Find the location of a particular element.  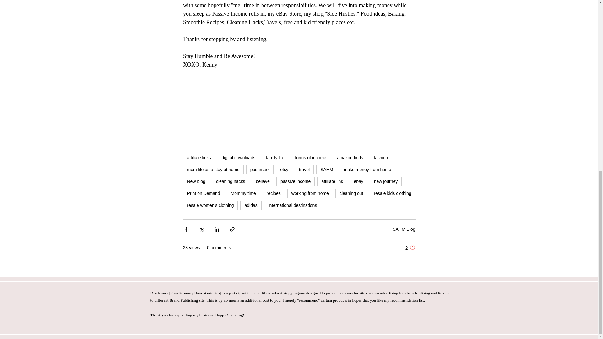

cleaning hacks is located at coordinates (231, 181).